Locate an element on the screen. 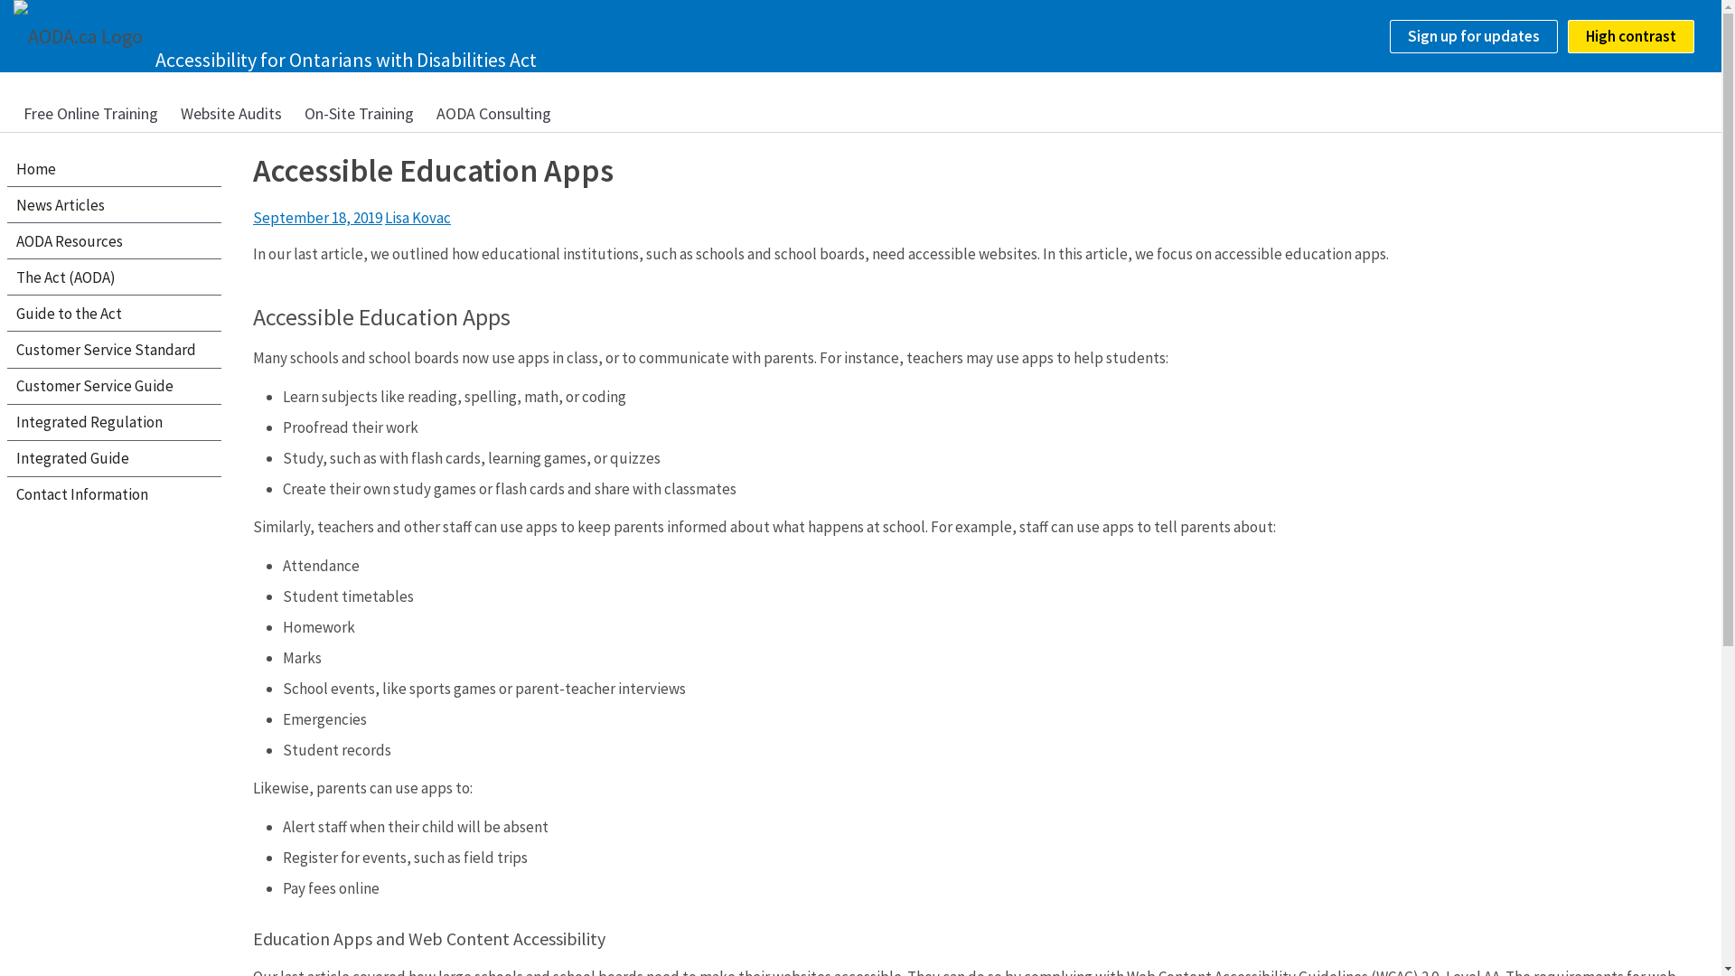 The width and height of the screenshot is (1735, 976). Home is located at coordinates (114, 168).